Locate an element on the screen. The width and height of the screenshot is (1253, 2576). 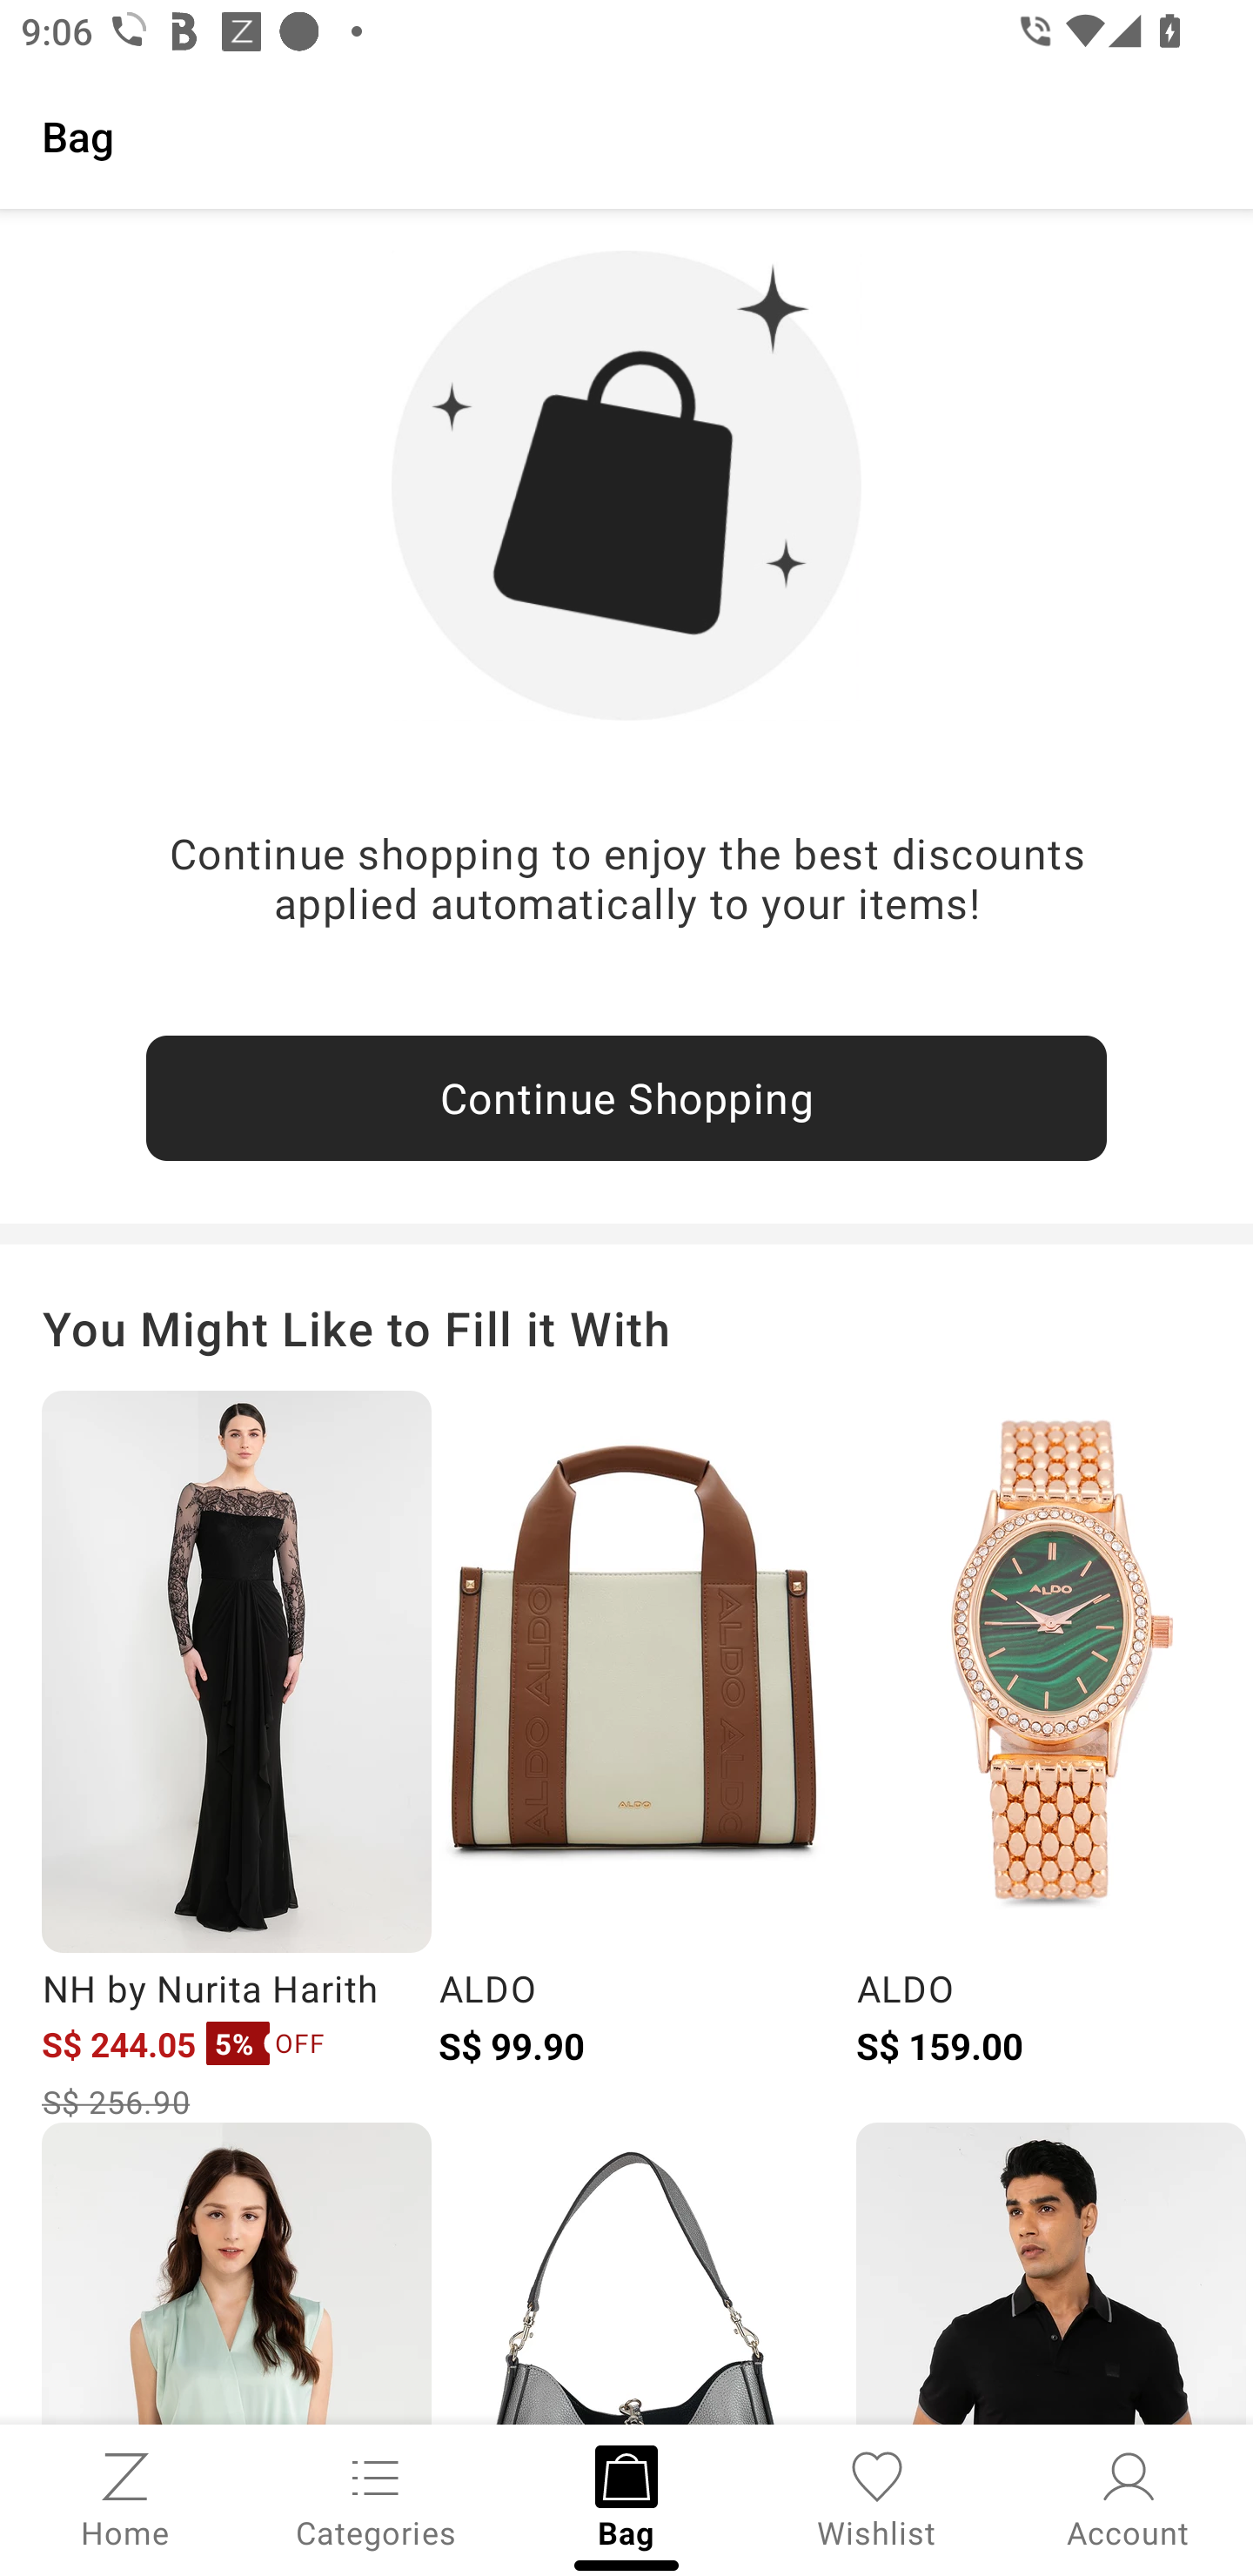
NH by Nurita Harith S$ 244.05 5% OFF S$ 256.90 is located at coordinates (236, 1756).